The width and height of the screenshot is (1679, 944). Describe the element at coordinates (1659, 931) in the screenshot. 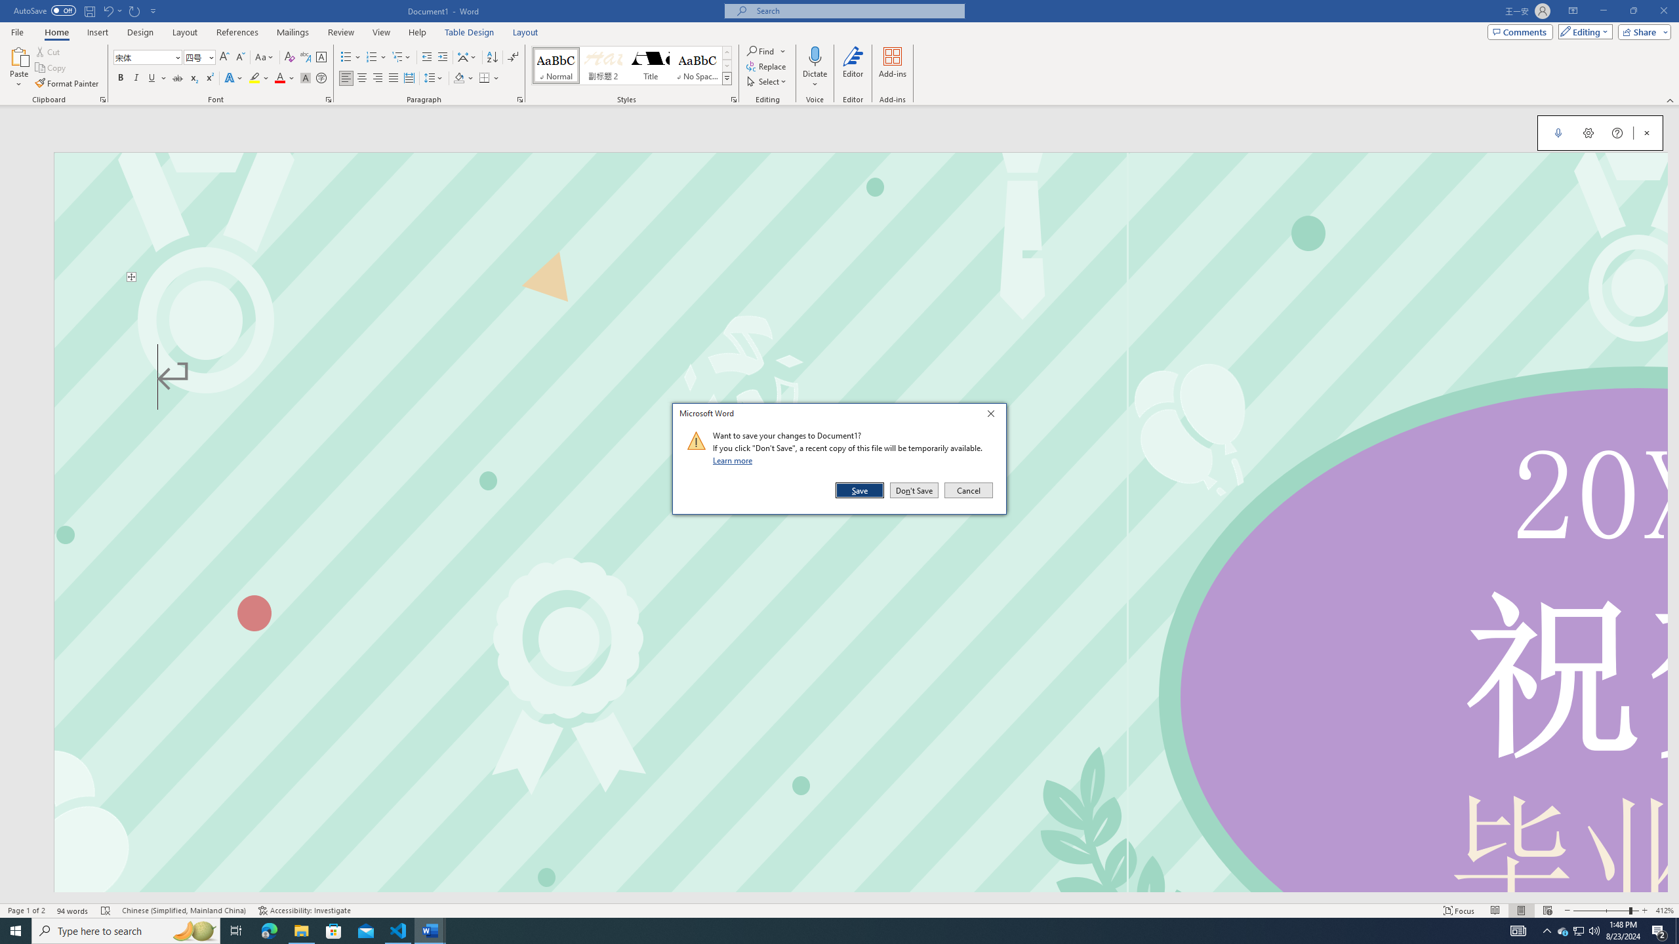

I see `Undo Text Fill Effect` at that location.